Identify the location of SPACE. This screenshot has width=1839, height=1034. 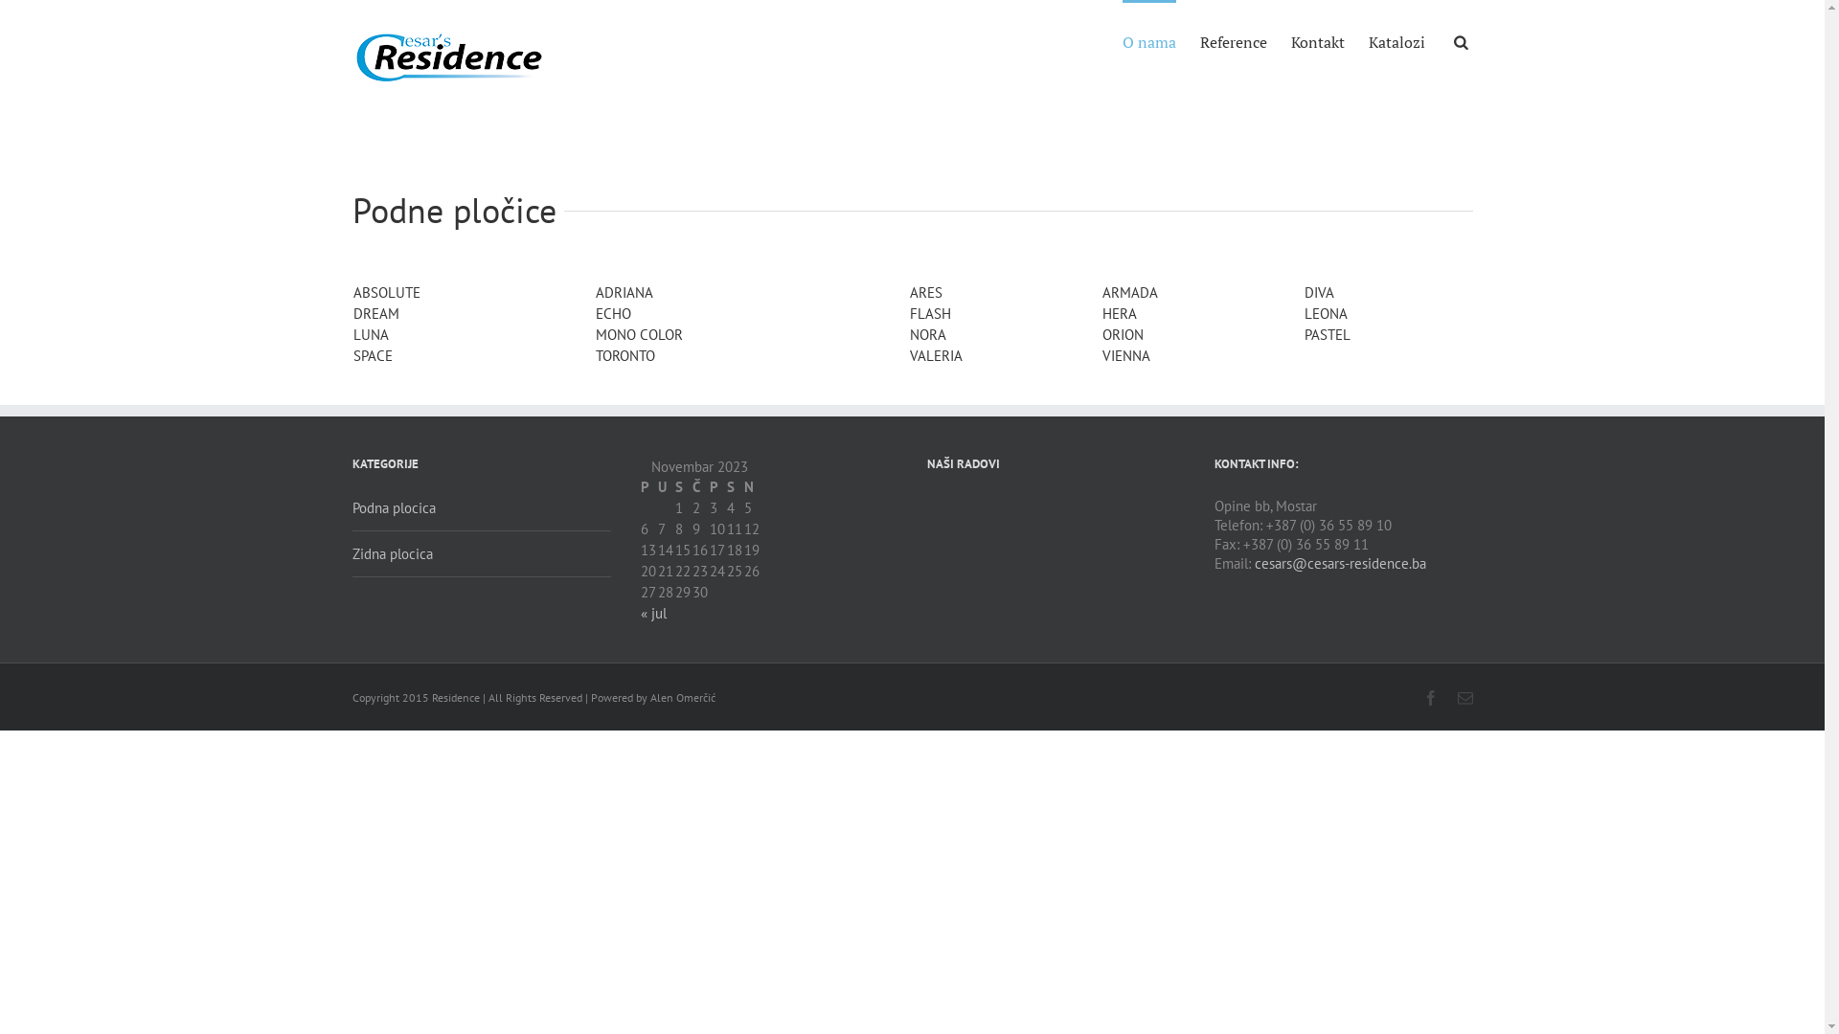
(372, 356).